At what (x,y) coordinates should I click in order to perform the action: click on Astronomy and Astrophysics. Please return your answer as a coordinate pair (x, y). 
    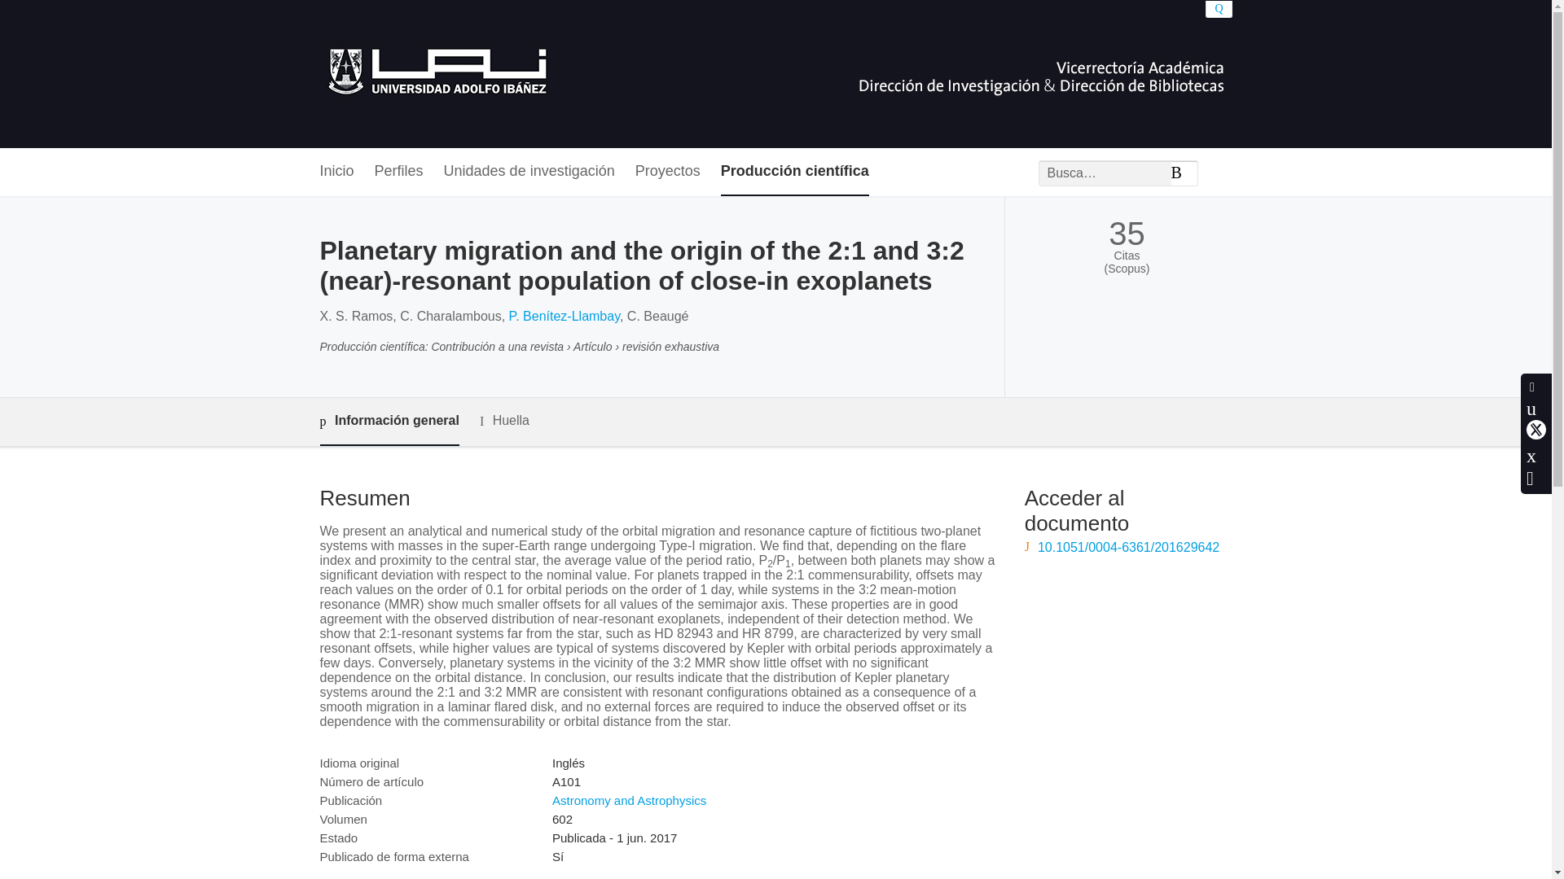
    Looking at the image, I should click on (629, 801).